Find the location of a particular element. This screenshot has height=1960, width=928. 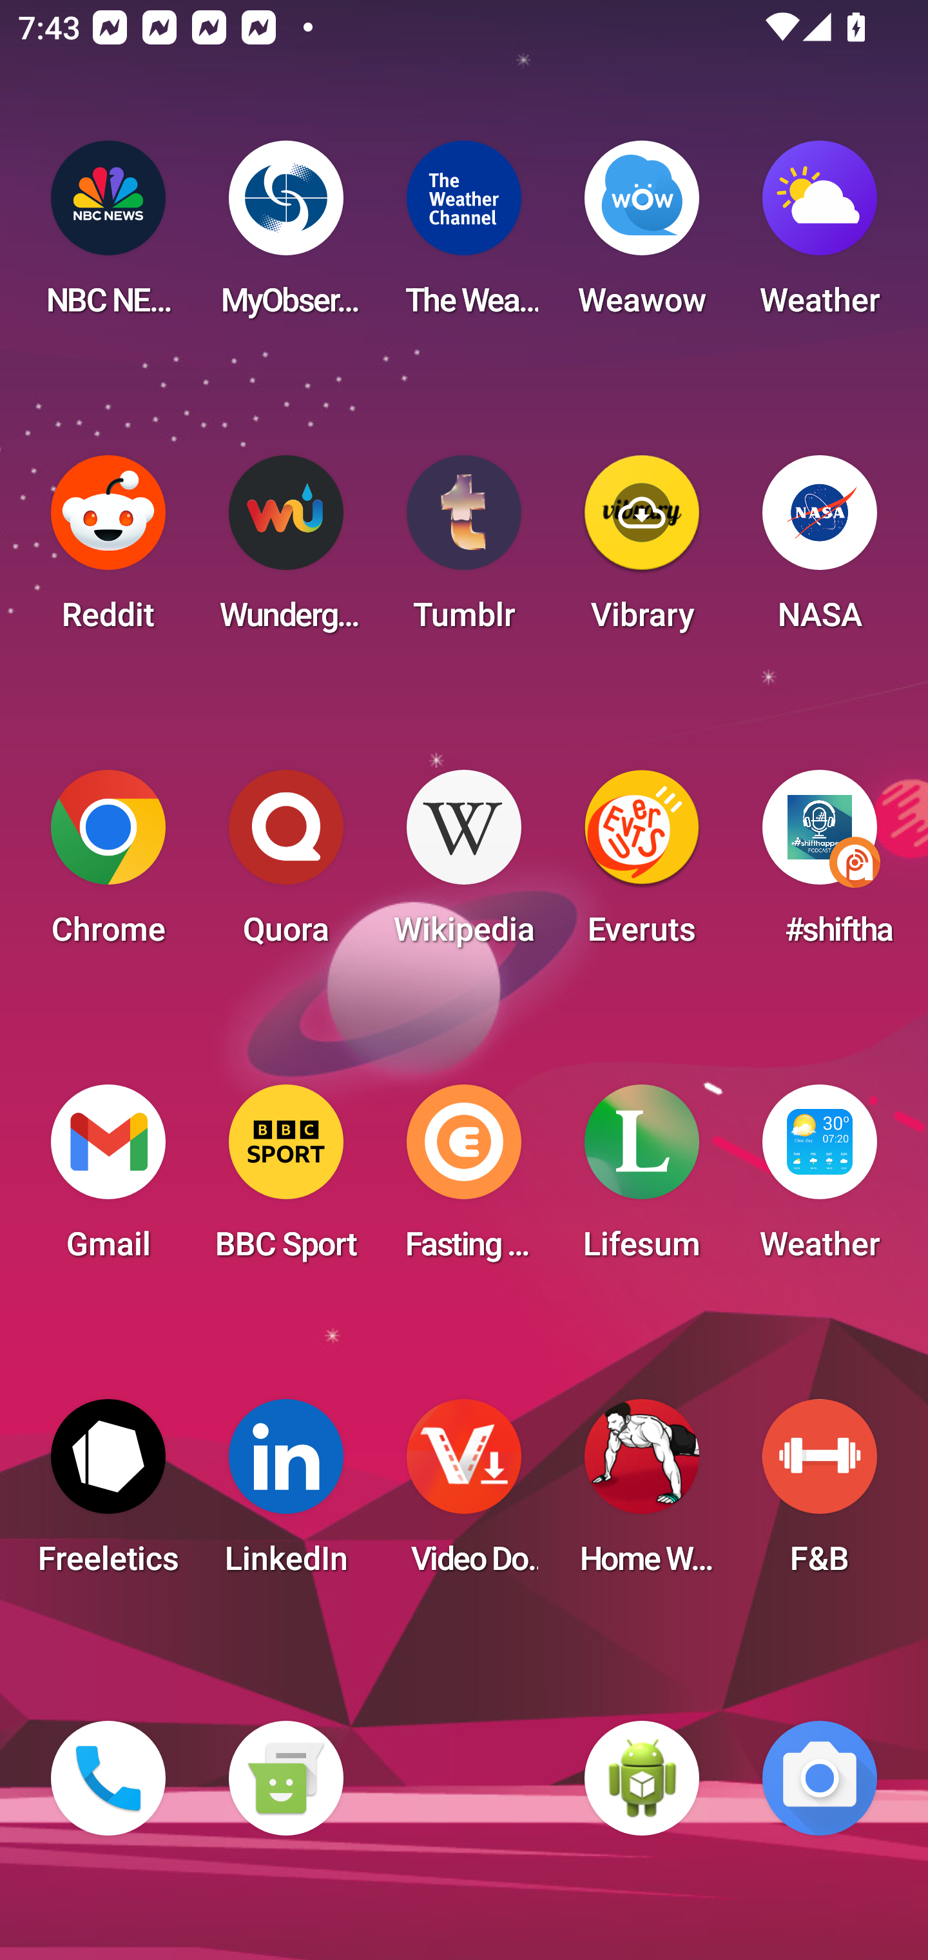

Weather is located at coordinates (820, 236).